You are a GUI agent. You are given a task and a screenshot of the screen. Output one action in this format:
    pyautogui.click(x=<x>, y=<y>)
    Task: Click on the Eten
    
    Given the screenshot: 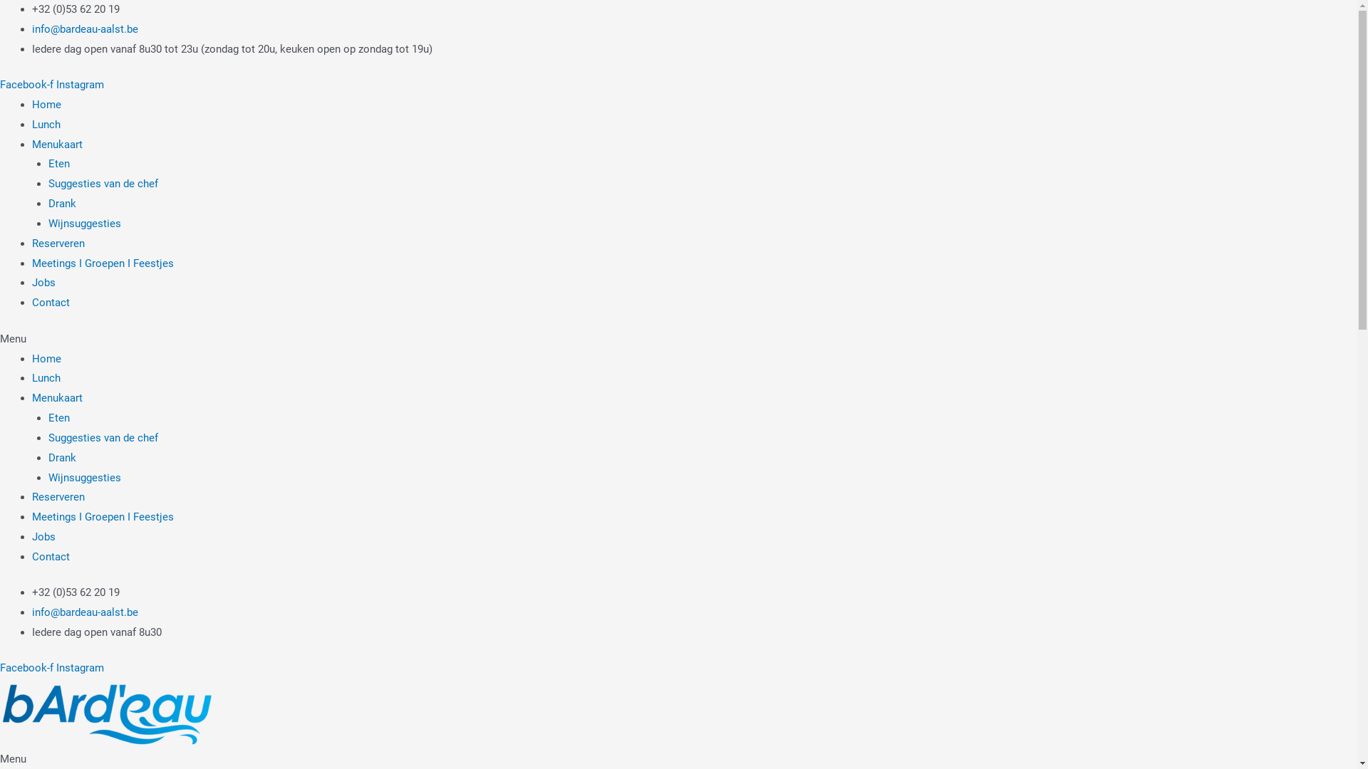 What is the action you would take?
    pyautogui.click(x=59, y=164)
    